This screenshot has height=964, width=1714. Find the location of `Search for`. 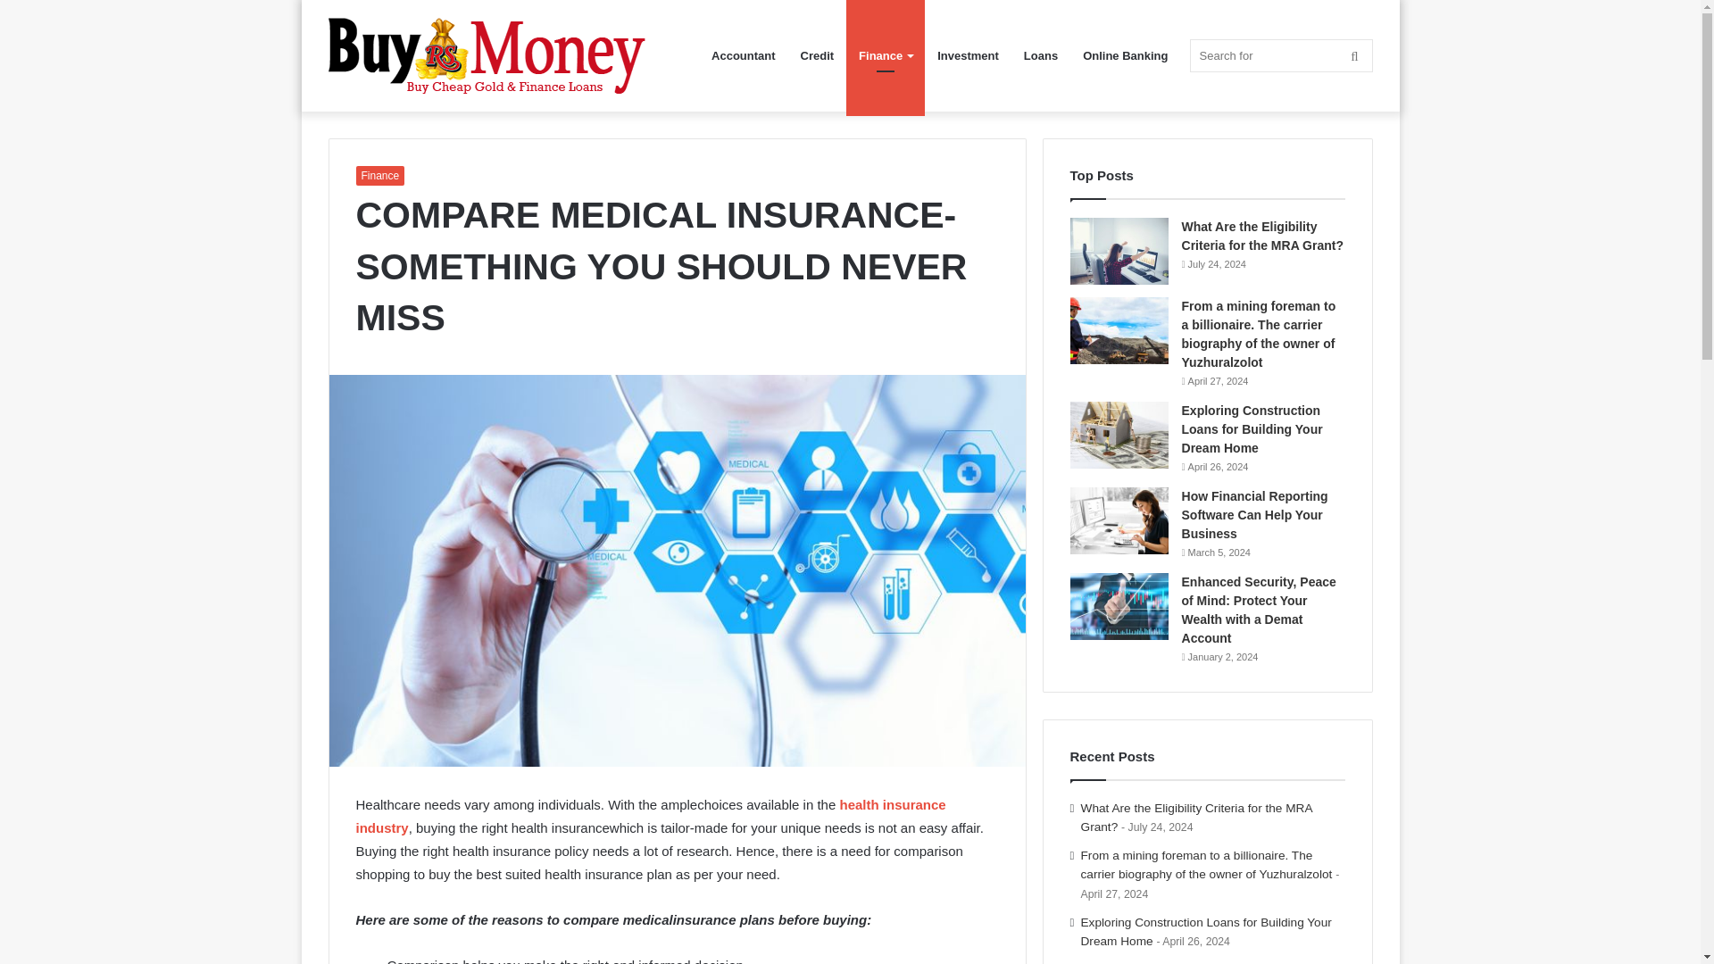

Search for is located at coordinates (1280, 55).